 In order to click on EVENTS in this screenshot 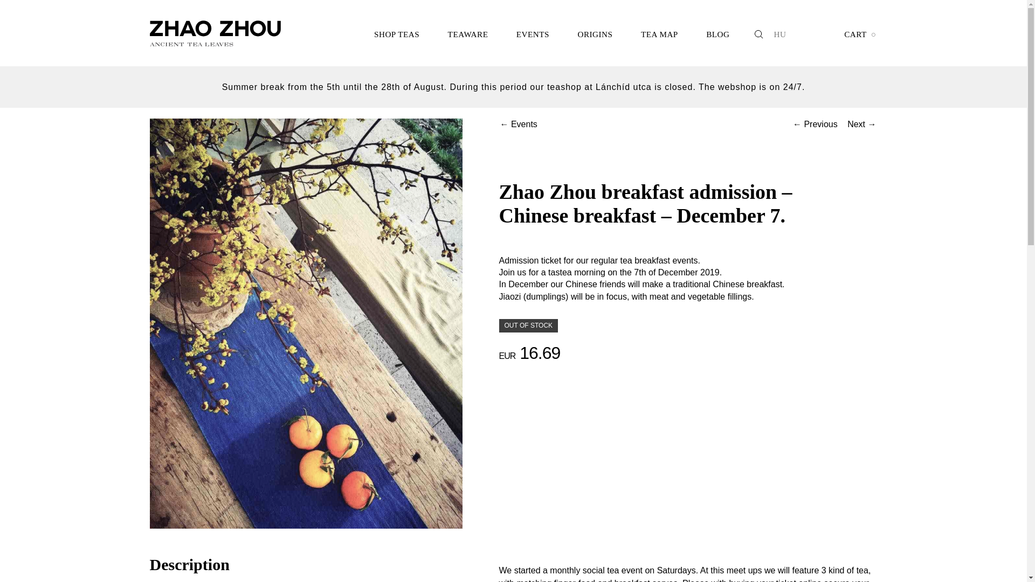, I will do `click(533, 33)`.